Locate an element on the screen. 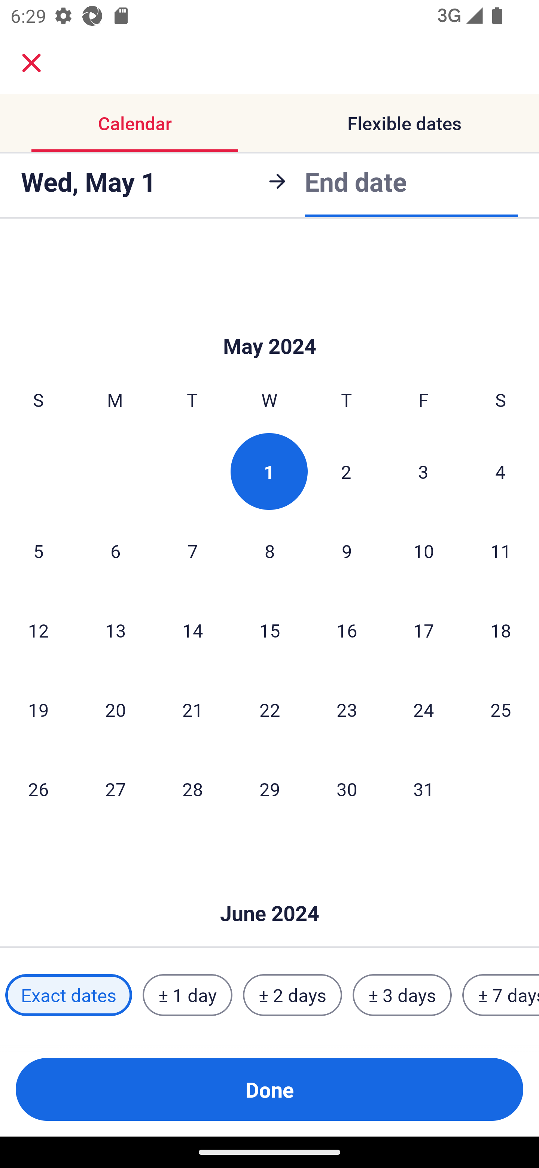  23 Thursday, May 23, 2024 is located at coordinates (347, 709).